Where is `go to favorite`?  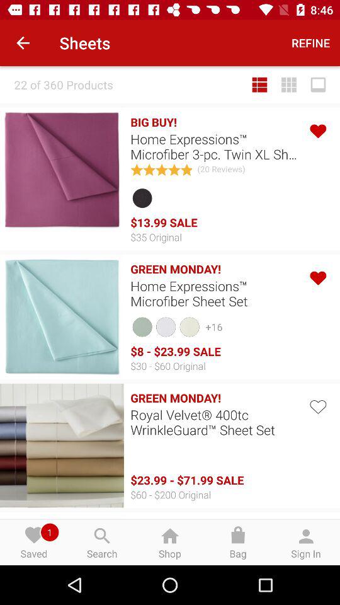
go to favorite is located at coordinates (317, 130).